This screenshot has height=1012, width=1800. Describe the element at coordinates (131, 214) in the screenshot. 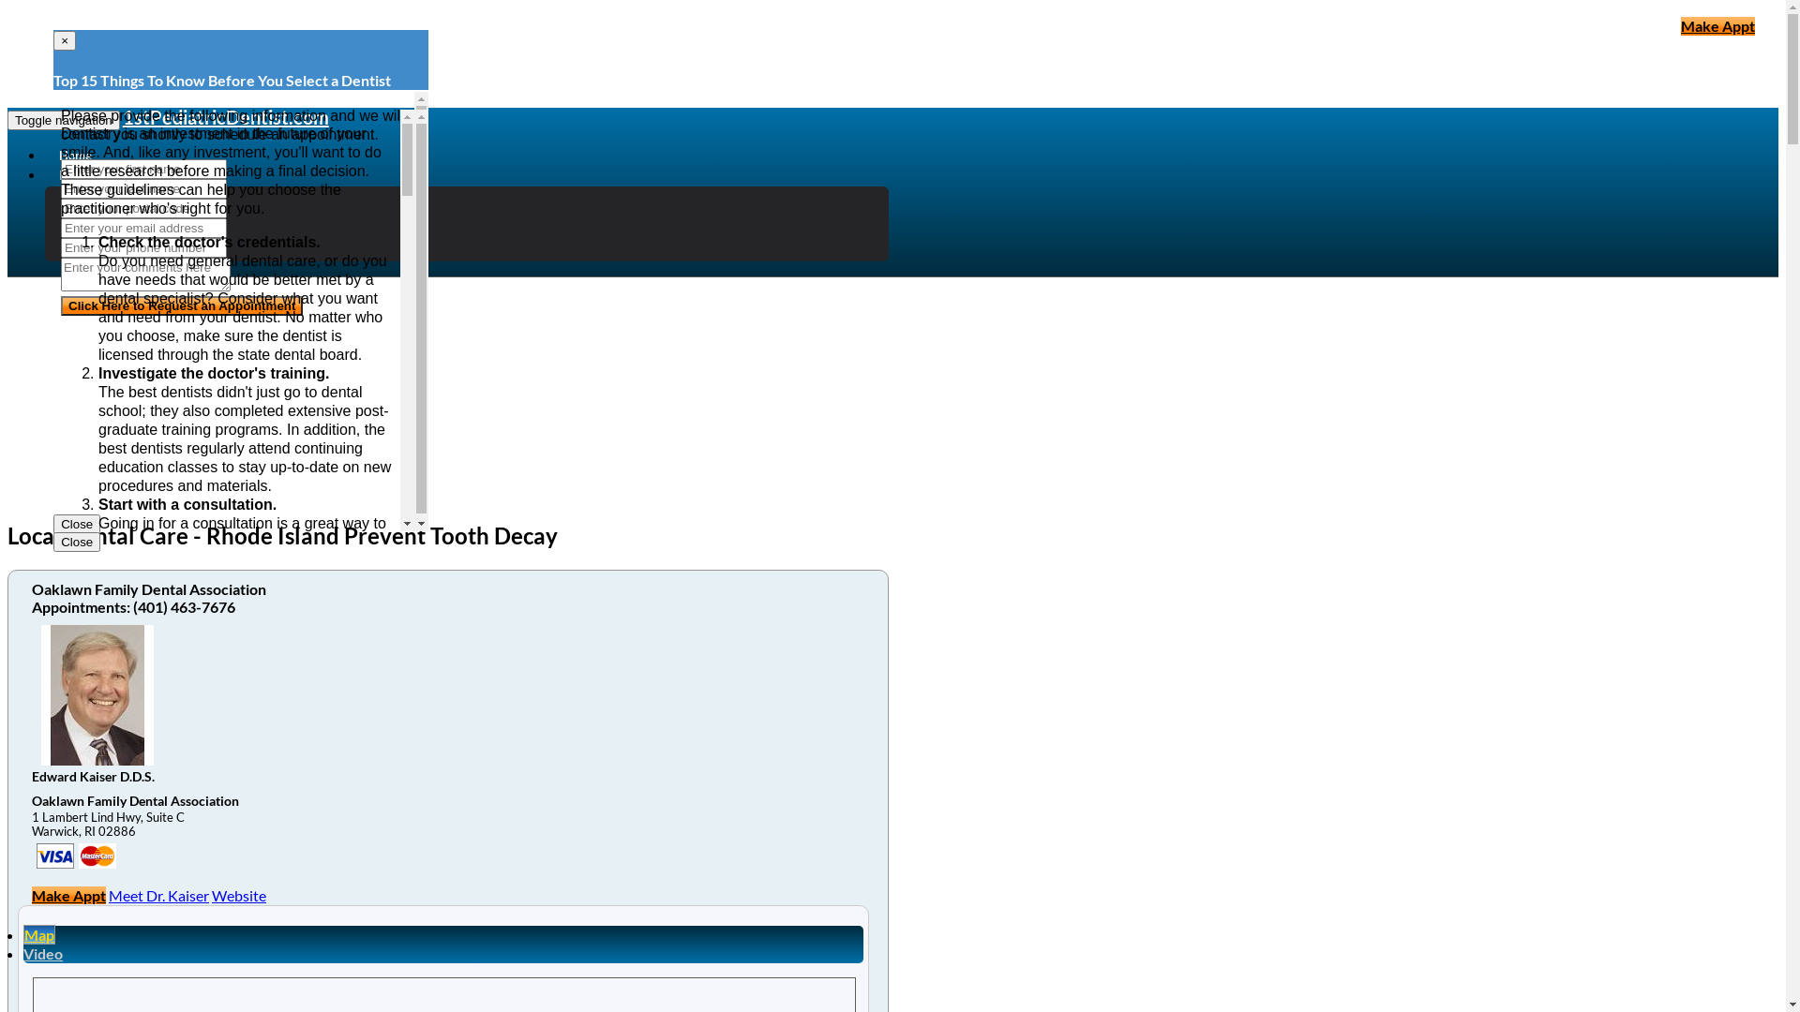

I see `Kid's Dentistry` at that location.